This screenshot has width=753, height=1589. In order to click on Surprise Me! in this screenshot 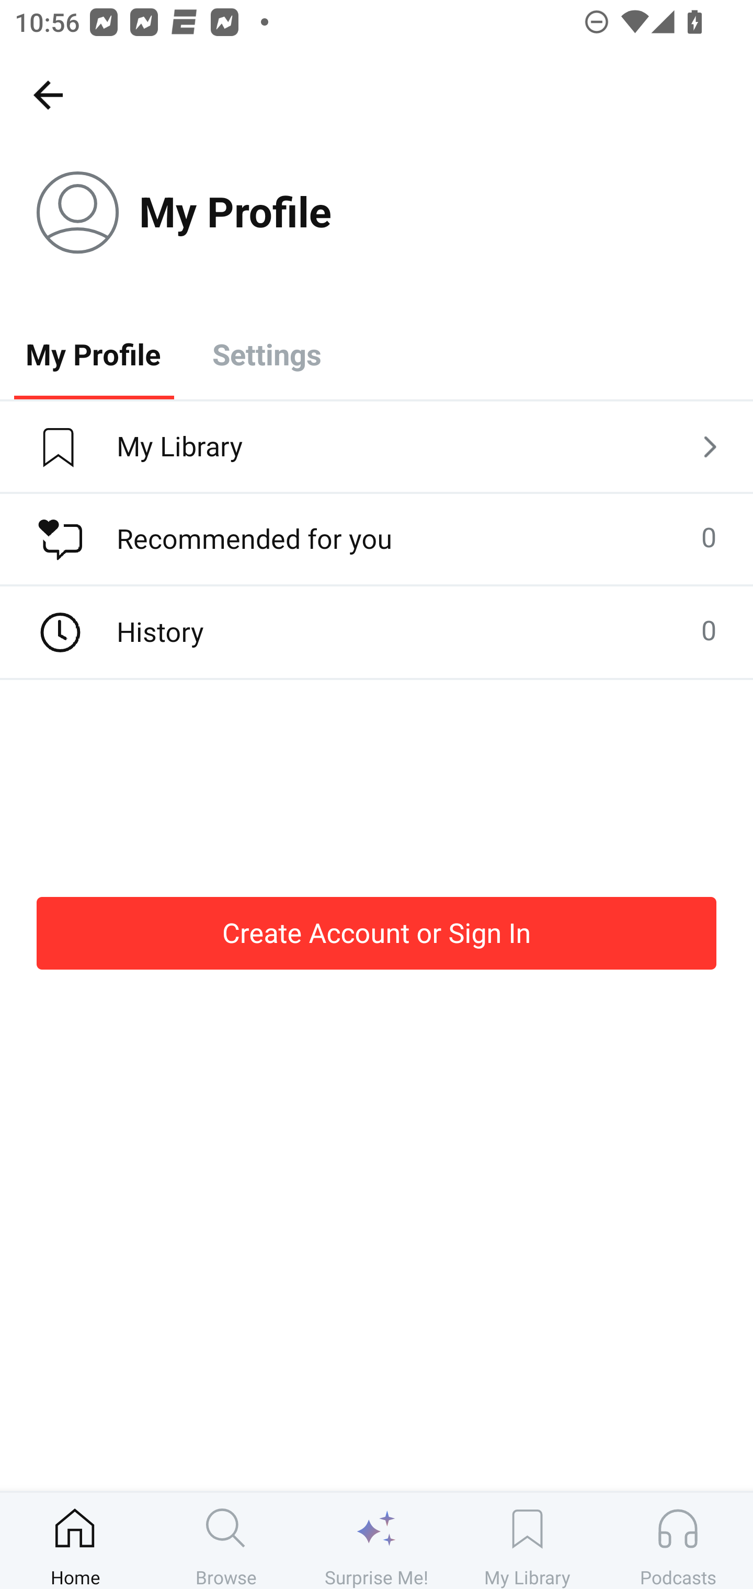, I will do `click(376, 1540)`.